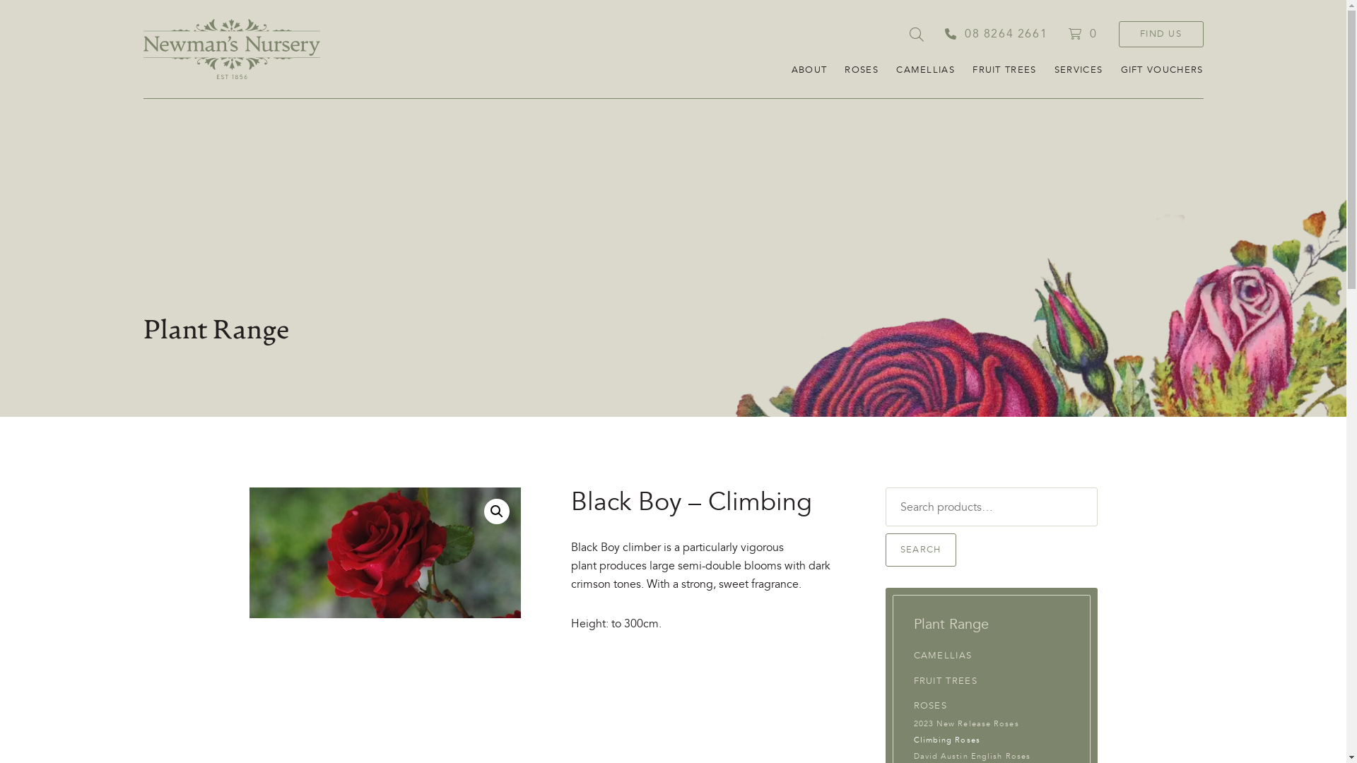 This screenshot has height=763, width=1357. I want to click on SERVICES, so click(1079, 71).